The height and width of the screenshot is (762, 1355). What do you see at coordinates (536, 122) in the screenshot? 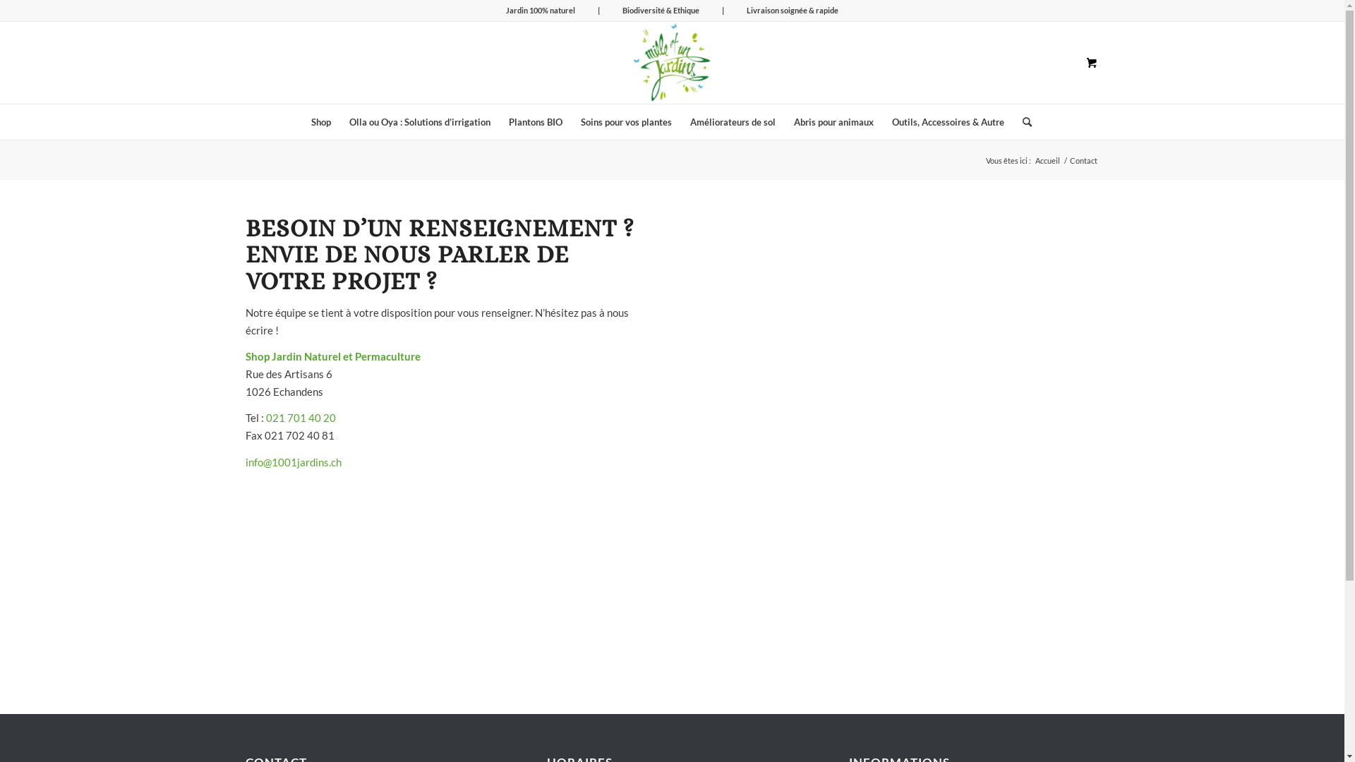
I see `Plantons BIO` at bounding box center [536, 122].